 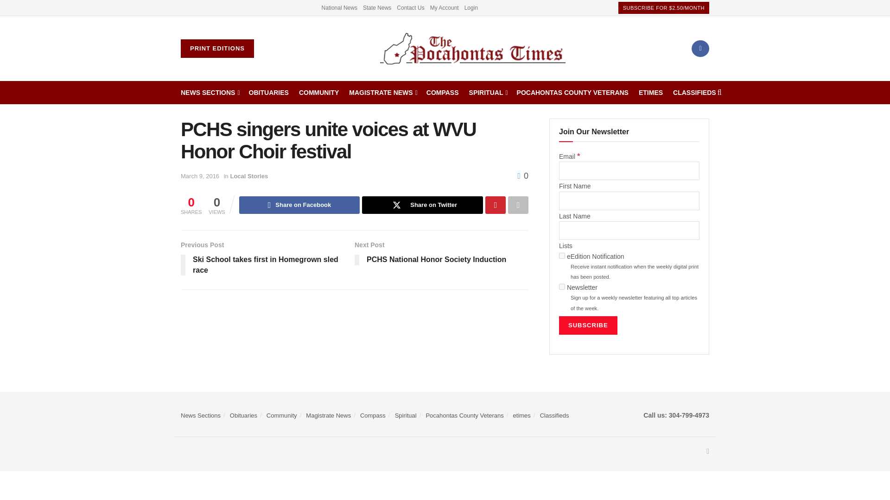 I want to click on COMPASS, so click(x=442, y=92).